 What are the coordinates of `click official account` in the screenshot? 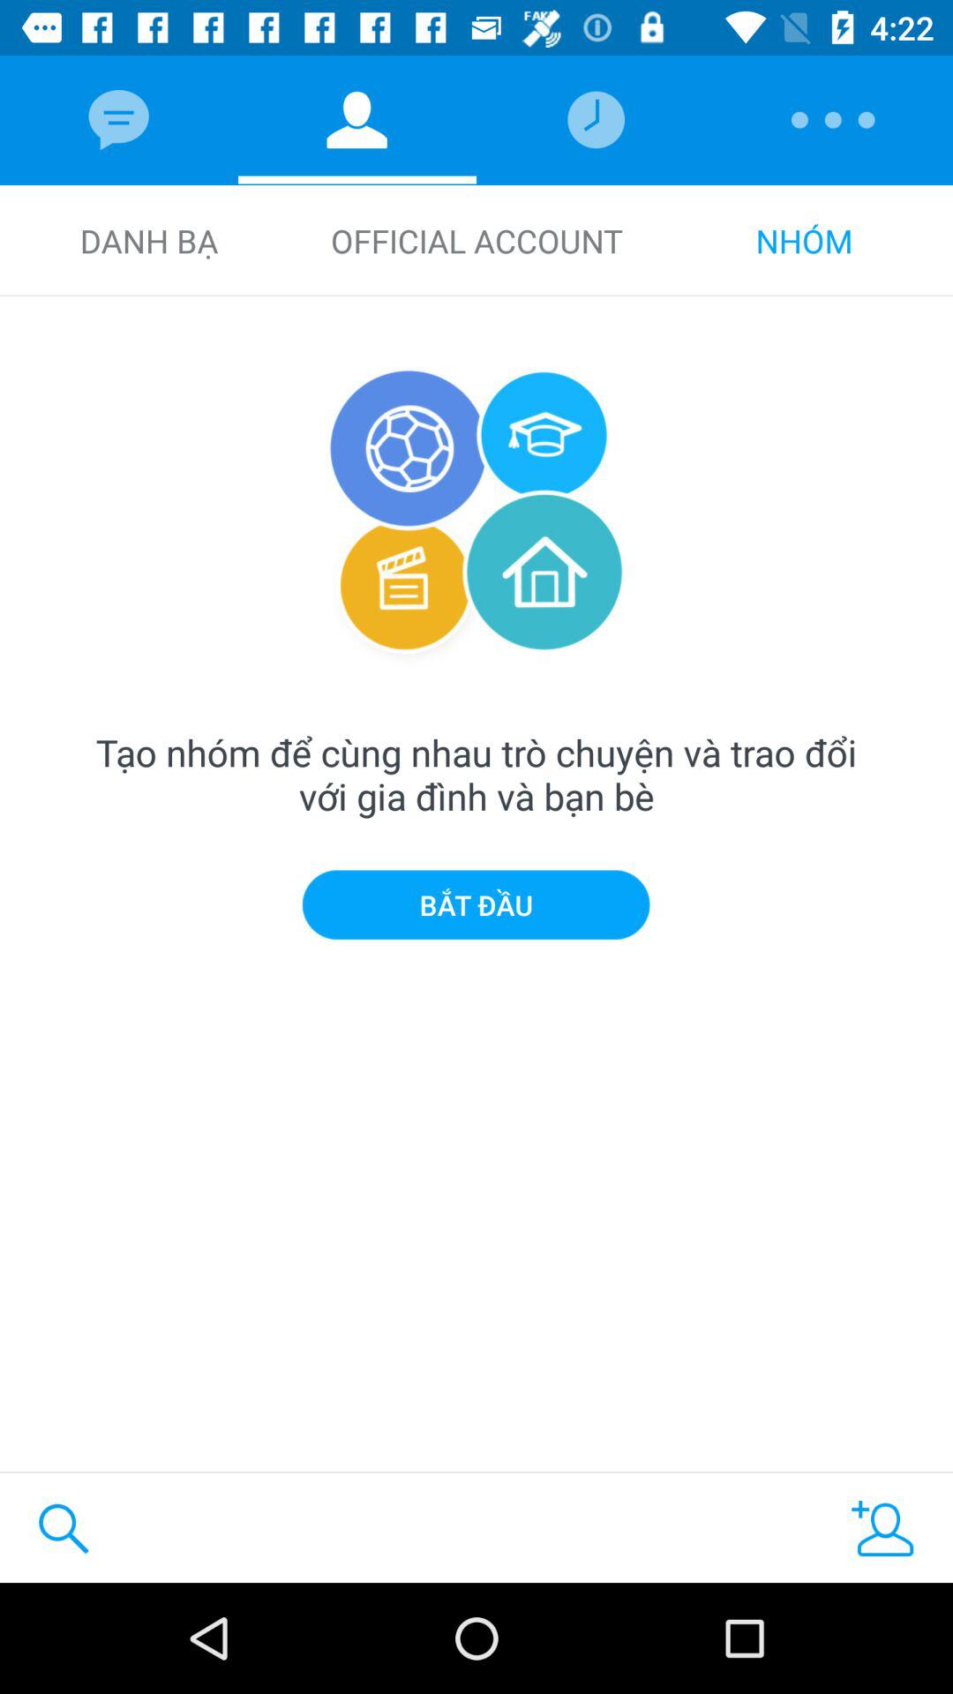 It's located at (476, 240).